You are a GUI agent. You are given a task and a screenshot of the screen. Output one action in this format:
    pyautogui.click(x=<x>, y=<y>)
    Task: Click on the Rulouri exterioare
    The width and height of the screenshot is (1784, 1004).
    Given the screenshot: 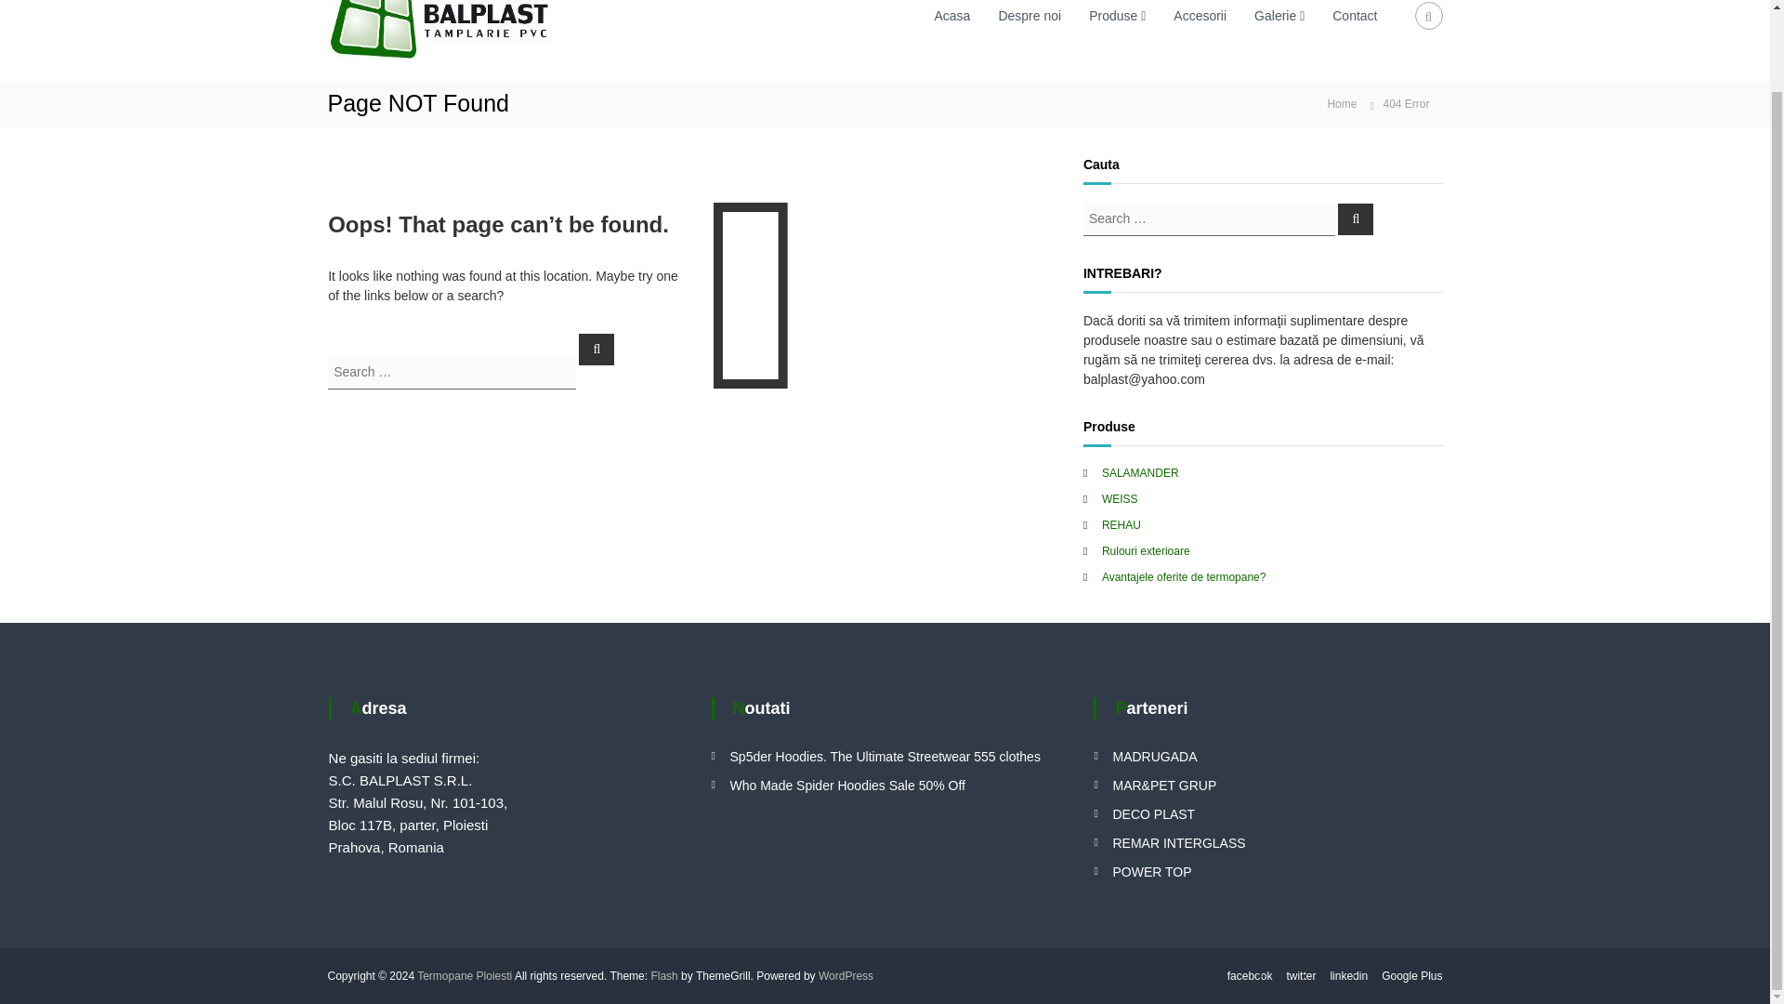 What is the action you would take?
    pyautogui.click(x=1146, y=551)
    